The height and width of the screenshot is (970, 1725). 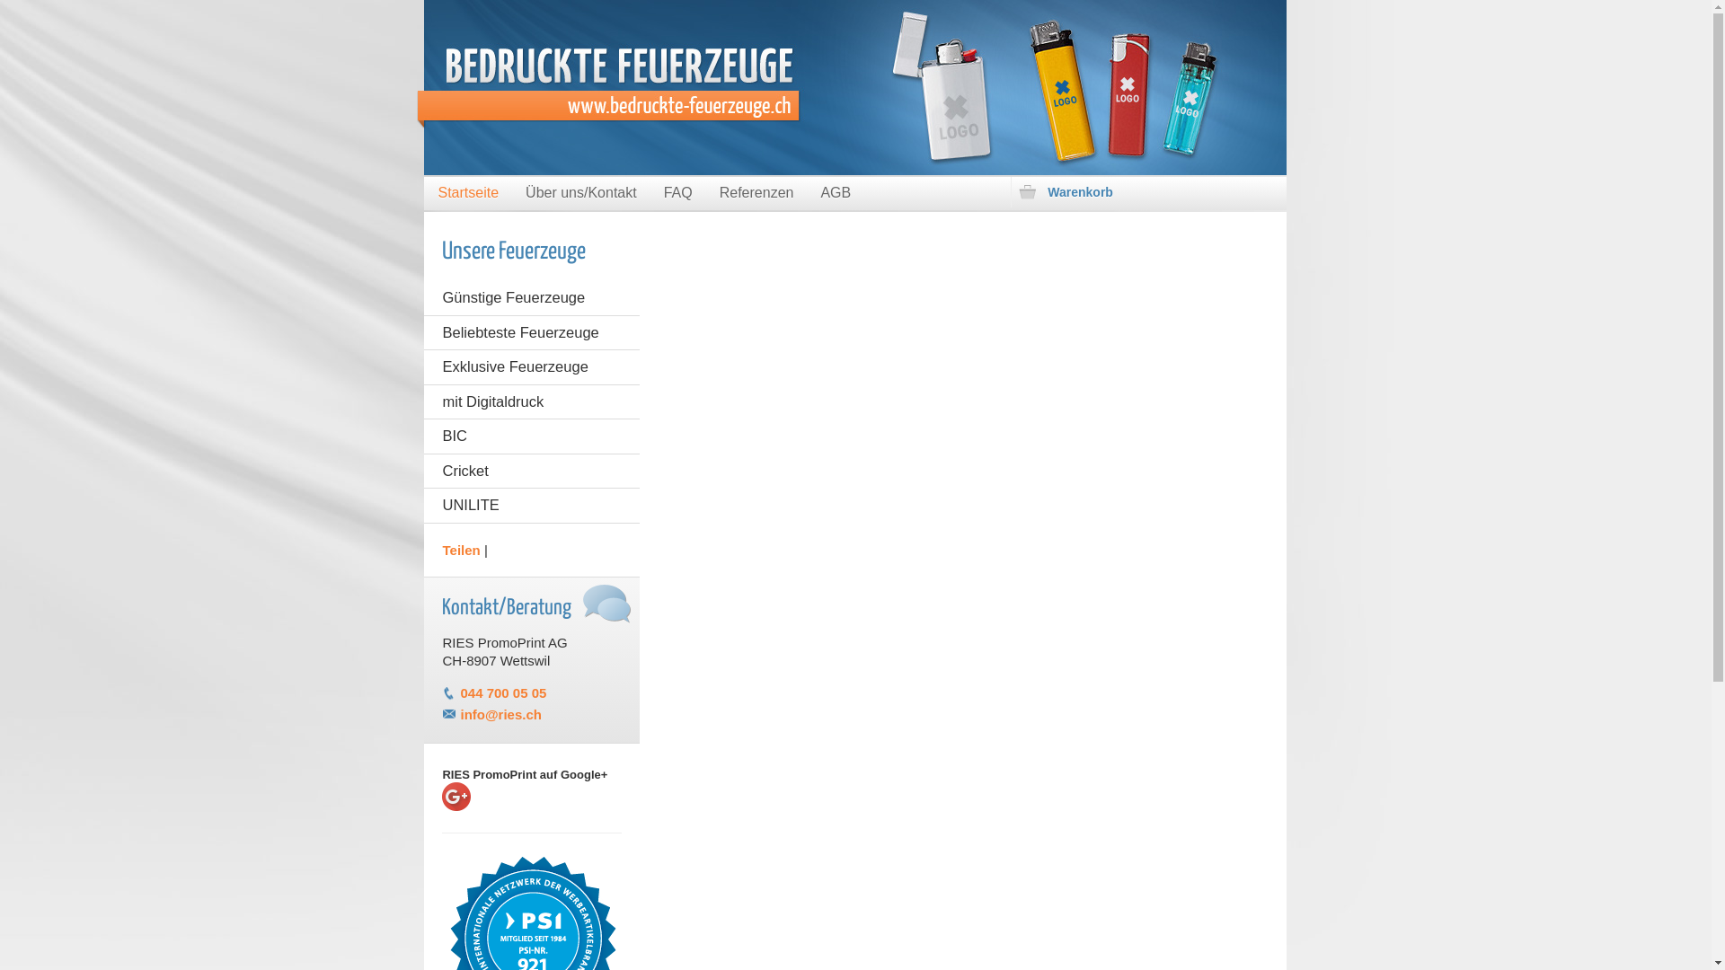 I want to click on UNILITE, so click(x=532, y=505).